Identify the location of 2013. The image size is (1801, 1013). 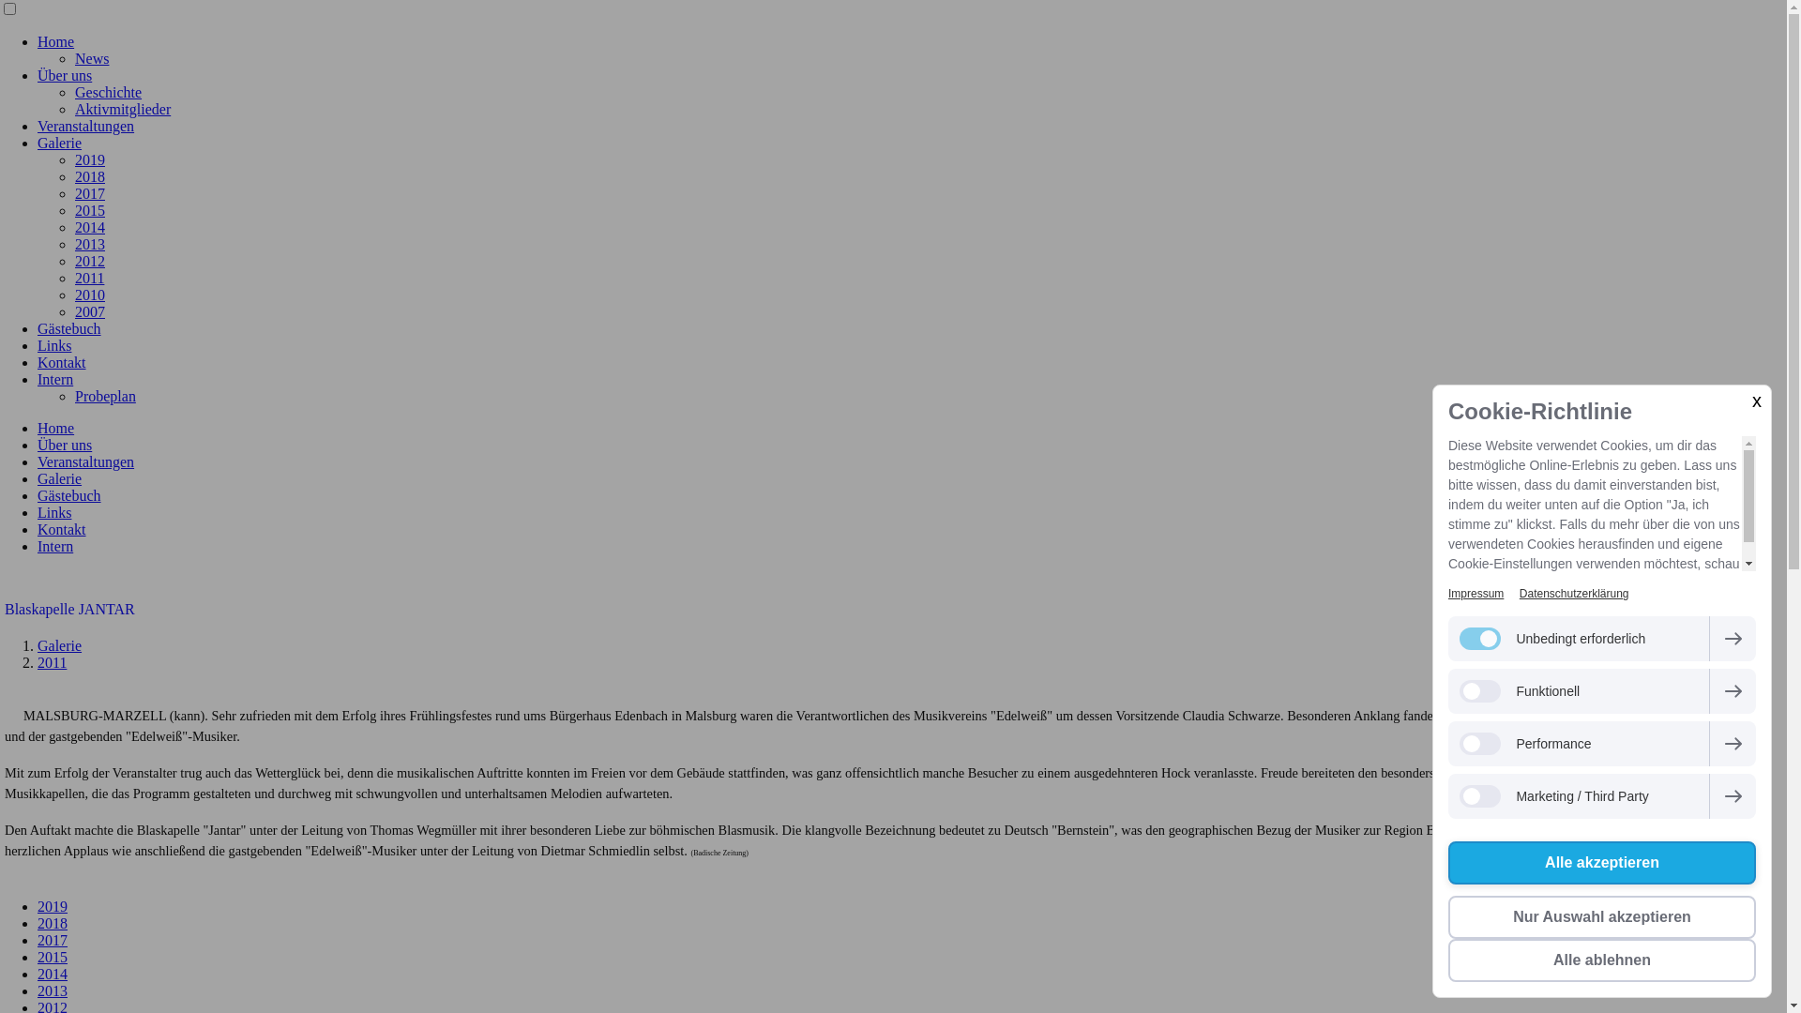
(53, 990).